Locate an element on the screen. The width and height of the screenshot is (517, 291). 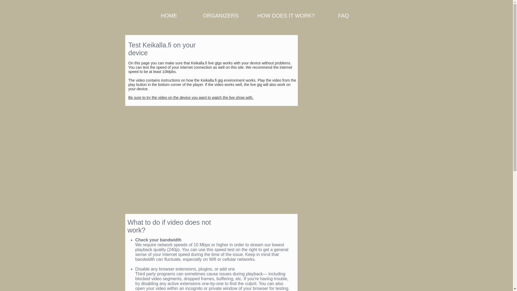
FAQ is located at coordinates (344, 15).